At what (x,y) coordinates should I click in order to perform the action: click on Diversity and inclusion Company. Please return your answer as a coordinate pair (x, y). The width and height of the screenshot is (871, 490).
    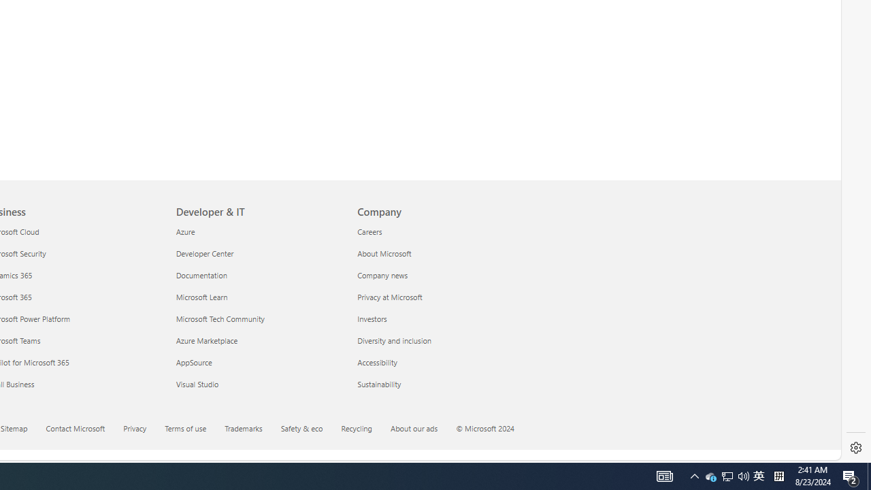
    Looking at the image, I should click on (394, 340).